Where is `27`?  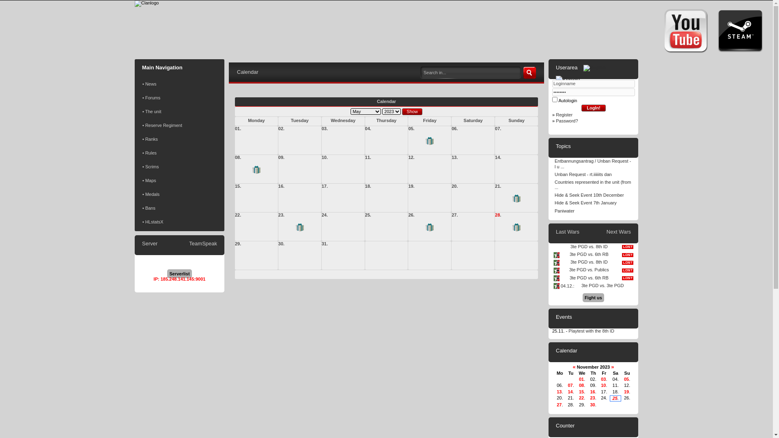
27 is located at coordinates (559, 405).